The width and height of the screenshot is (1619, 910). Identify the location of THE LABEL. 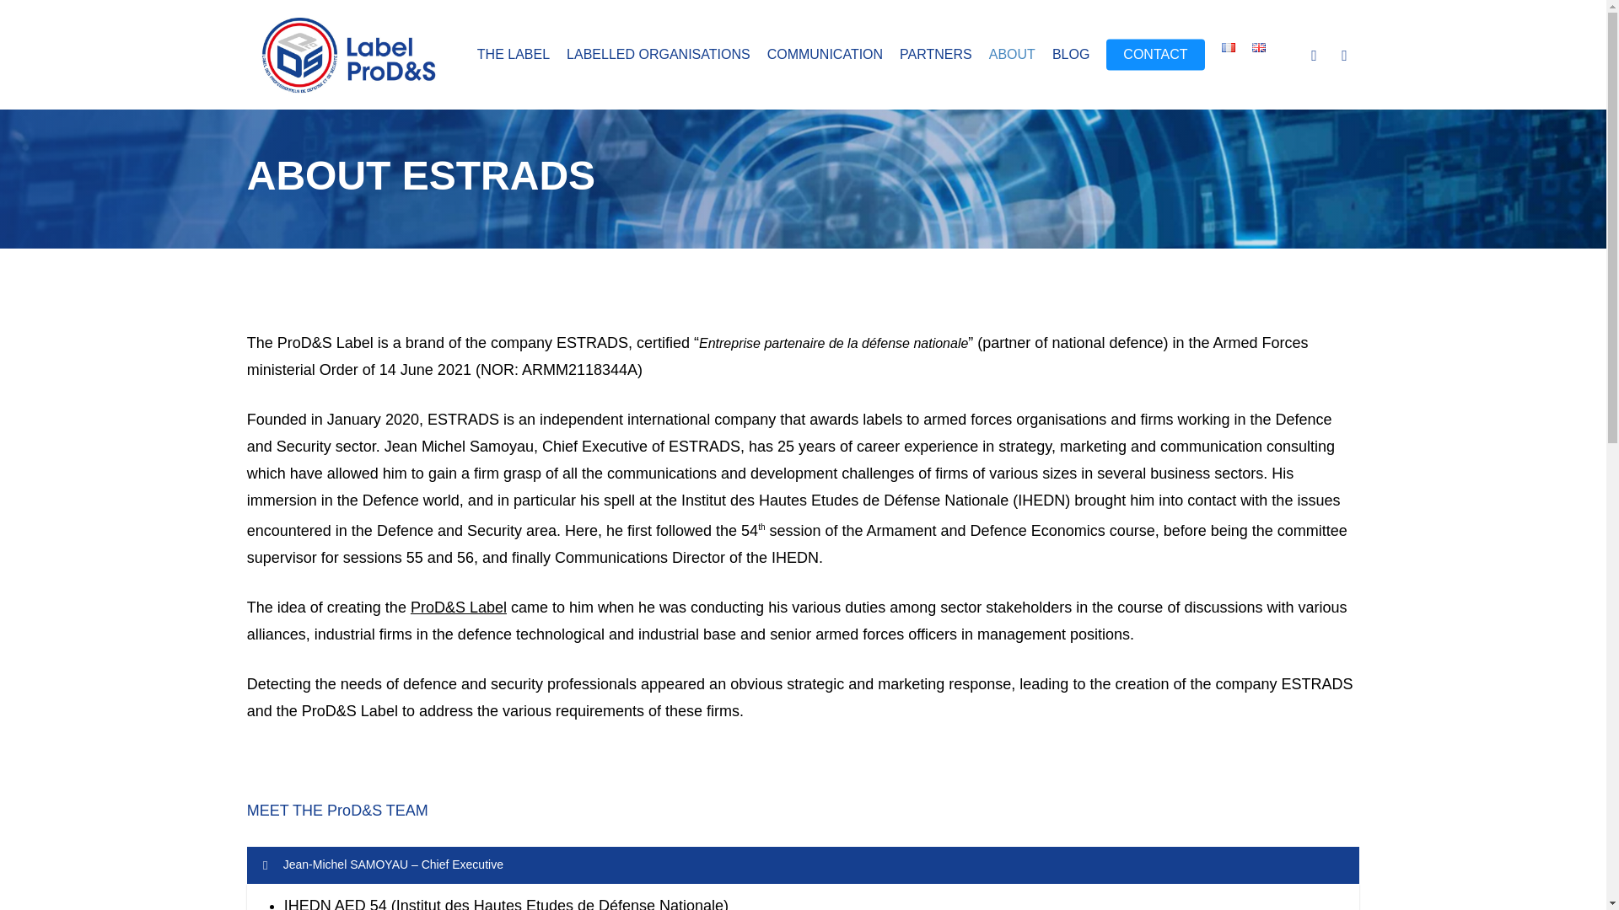
(514, 55).